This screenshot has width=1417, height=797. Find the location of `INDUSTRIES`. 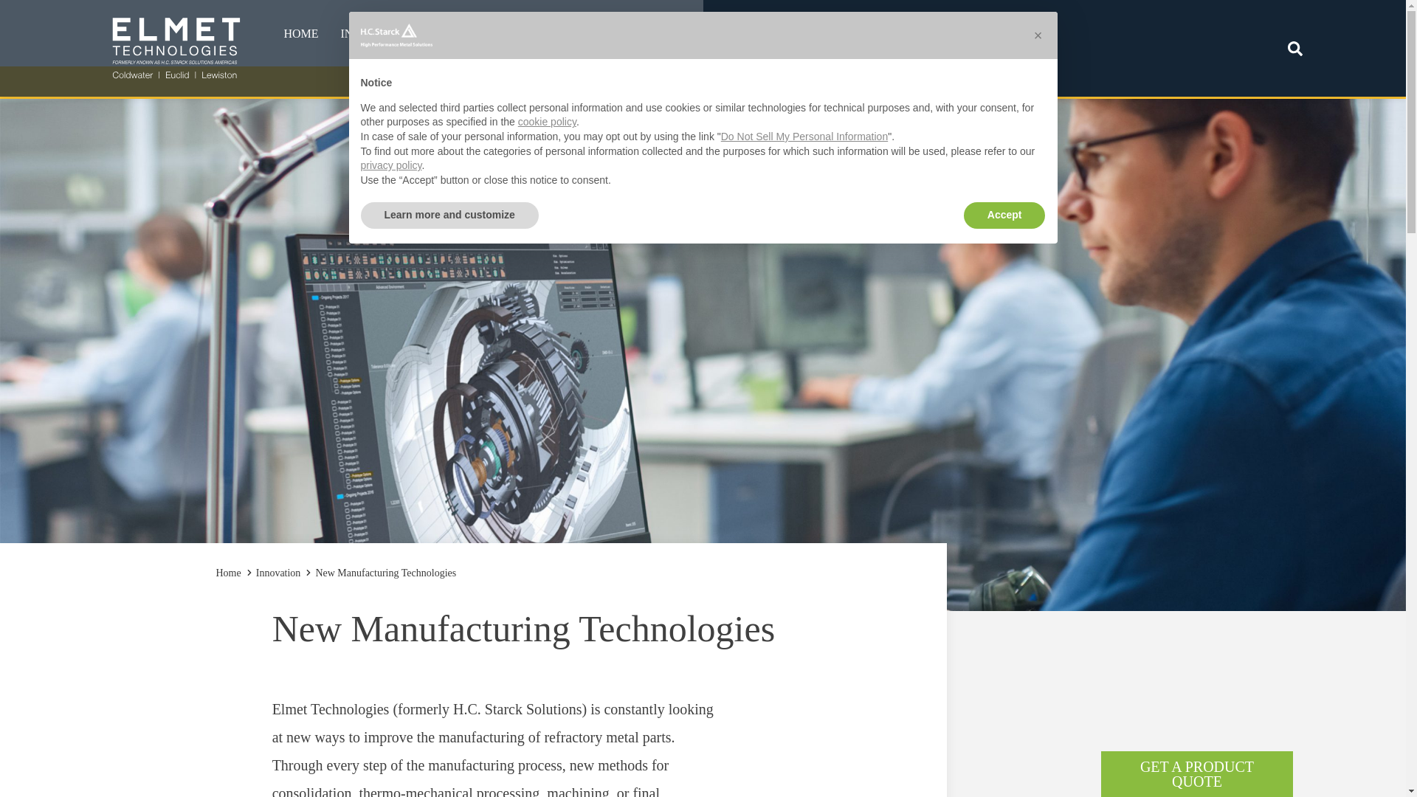

INDUSTRIES is located at coordinates (378, 34).